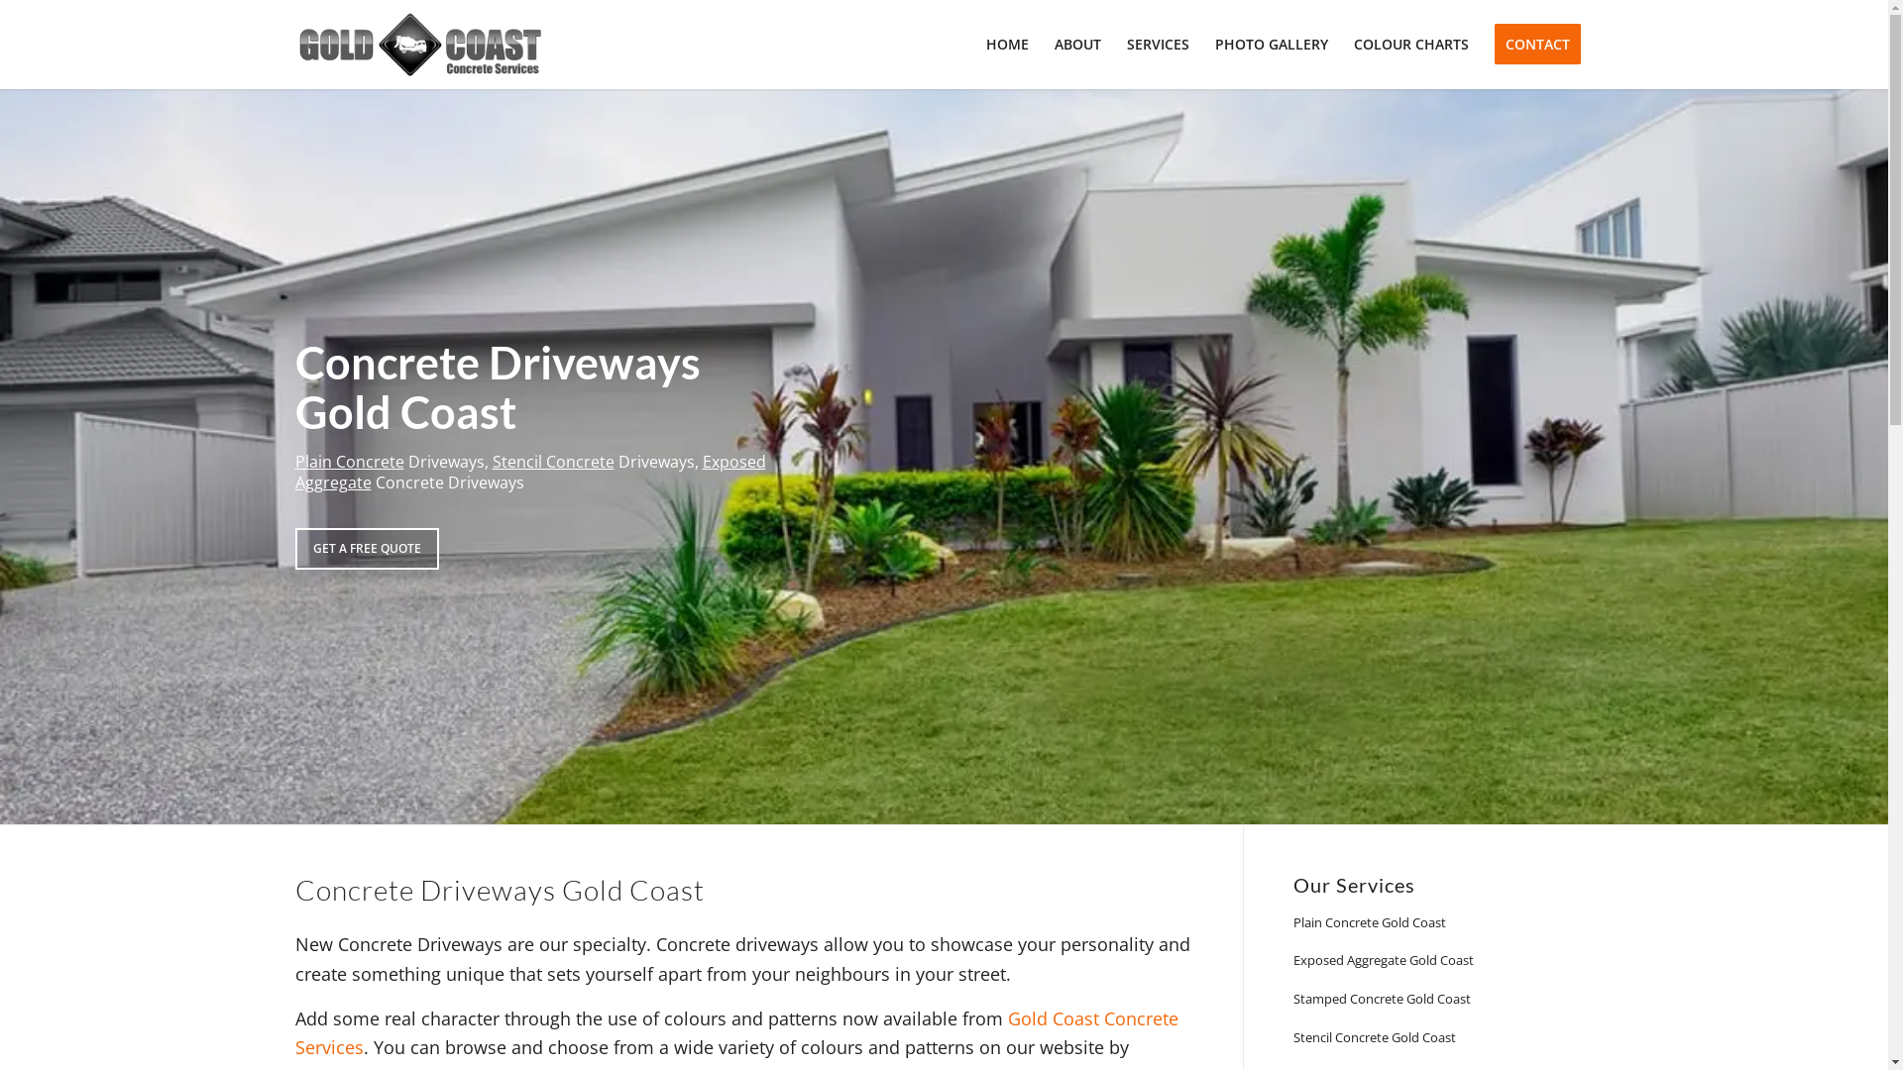 The height and width of the screenshot is (1070, 1903). I want to click on Gold Coast Concrete Services, so click(737, 1033).